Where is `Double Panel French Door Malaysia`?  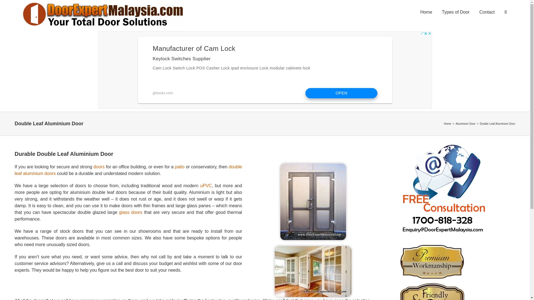
Double Panel French Door Malaysia is located at coordinates (313, 271).